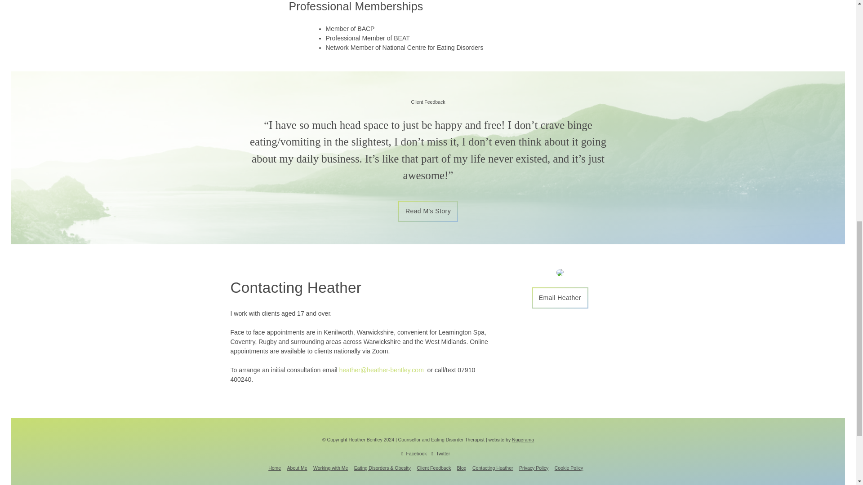  What do you see at coordinates (534, 467) in the screenshot?
I see `Privacy Policy` at bounding box center [534, 467].